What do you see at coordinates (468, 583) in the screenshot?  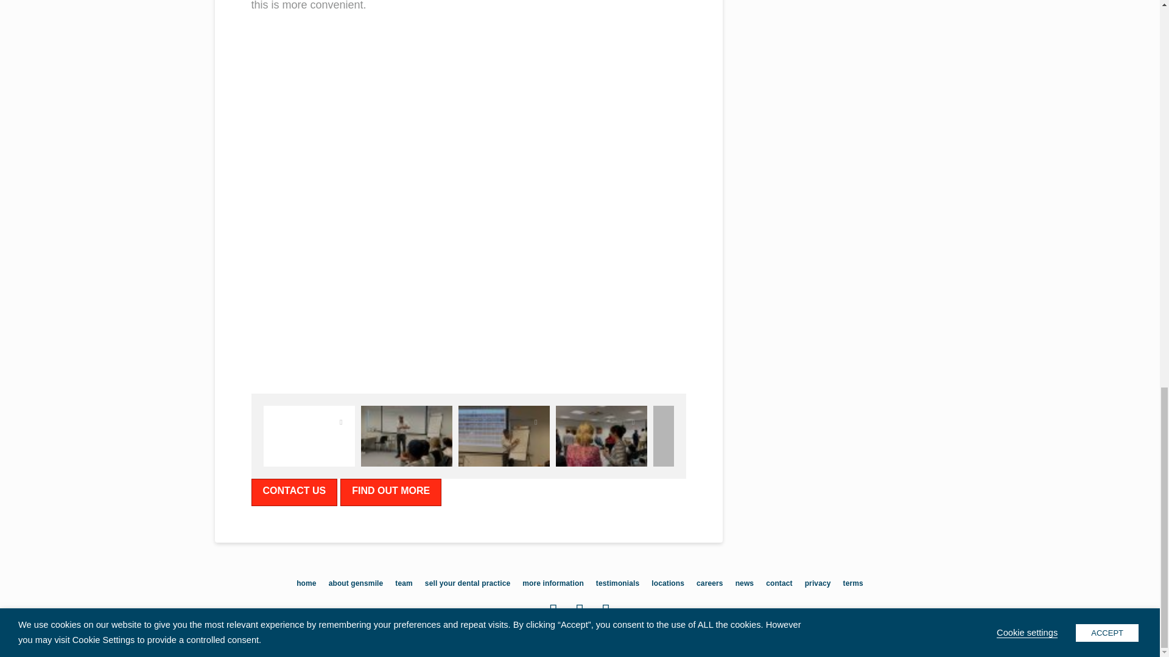 I see `sell your dental practice` at bounding box center [468, 583].